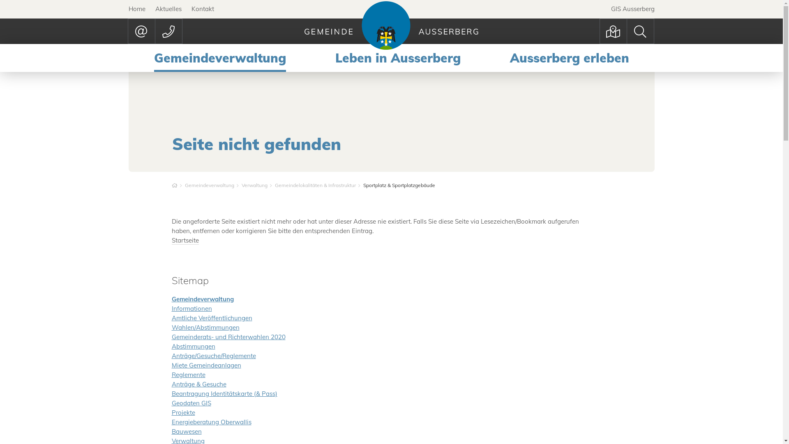 The image size is (789, 444). What do you see at coordinates (210, 185) in the screenshot?
I see `Gemeindeverwaltung` at bounding box center [210, 185].